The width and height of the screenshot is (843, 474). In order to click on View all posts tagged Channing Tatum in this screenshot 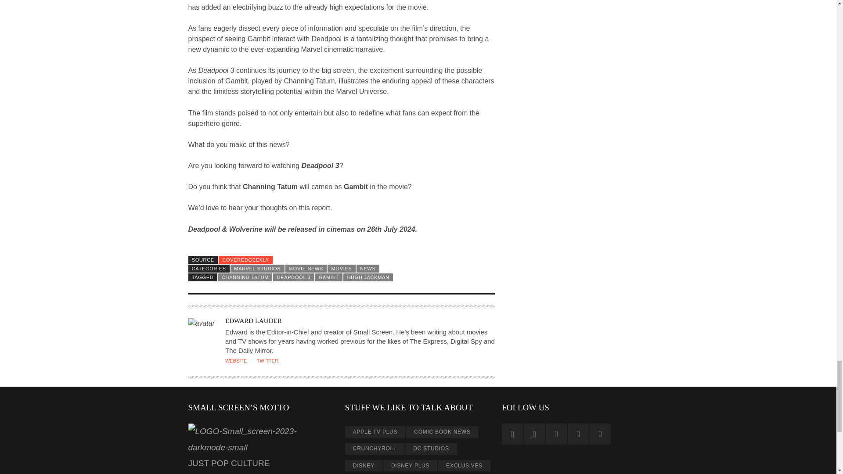, I will do `click(245, 277)`.